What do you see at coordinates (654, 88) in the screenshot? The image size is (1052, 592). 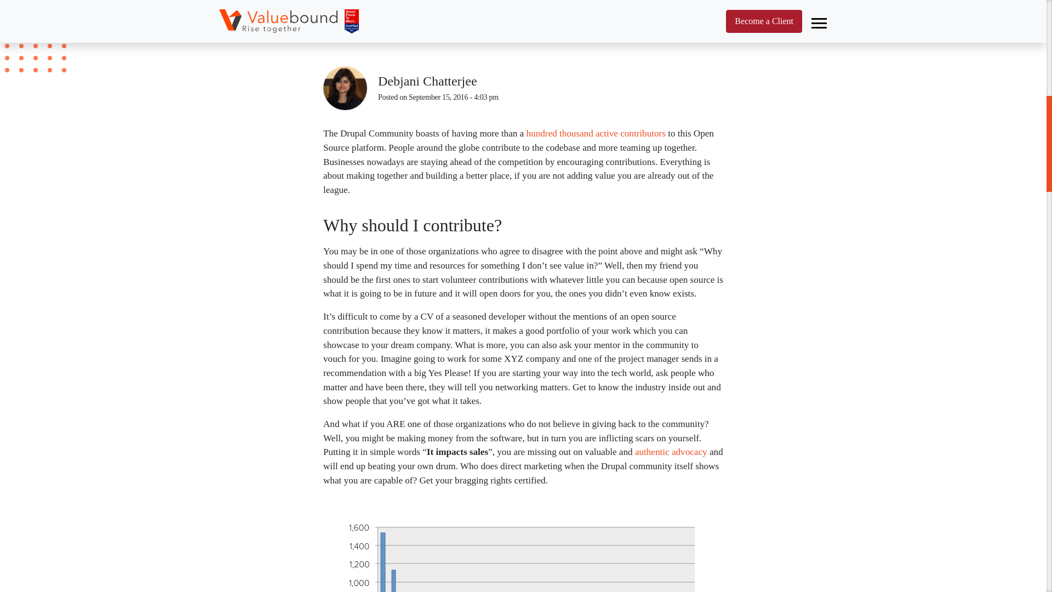 I see `Share to Facebook` at bounding box center [654, 88].